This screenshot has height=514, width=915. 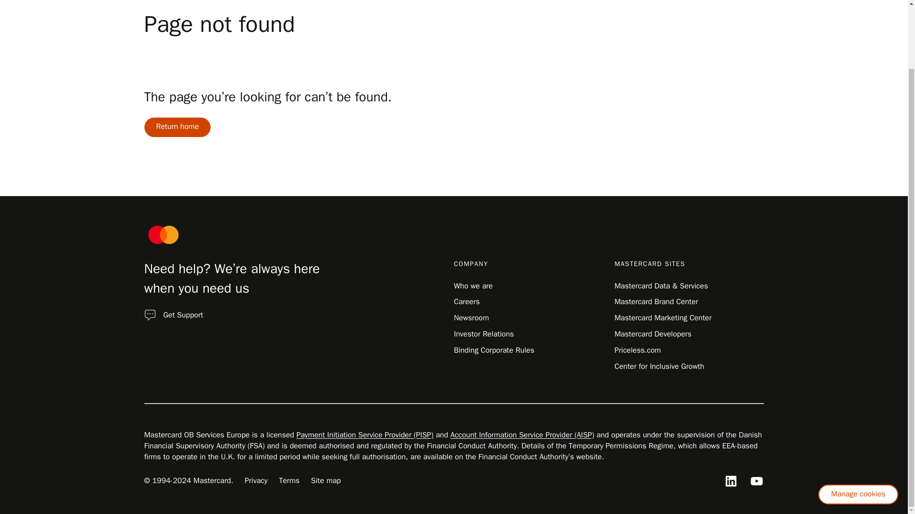 What do you see at coordinates (638, 350) in the screenshot?
I see `Priceless.com` at bounding box center [638, 350].